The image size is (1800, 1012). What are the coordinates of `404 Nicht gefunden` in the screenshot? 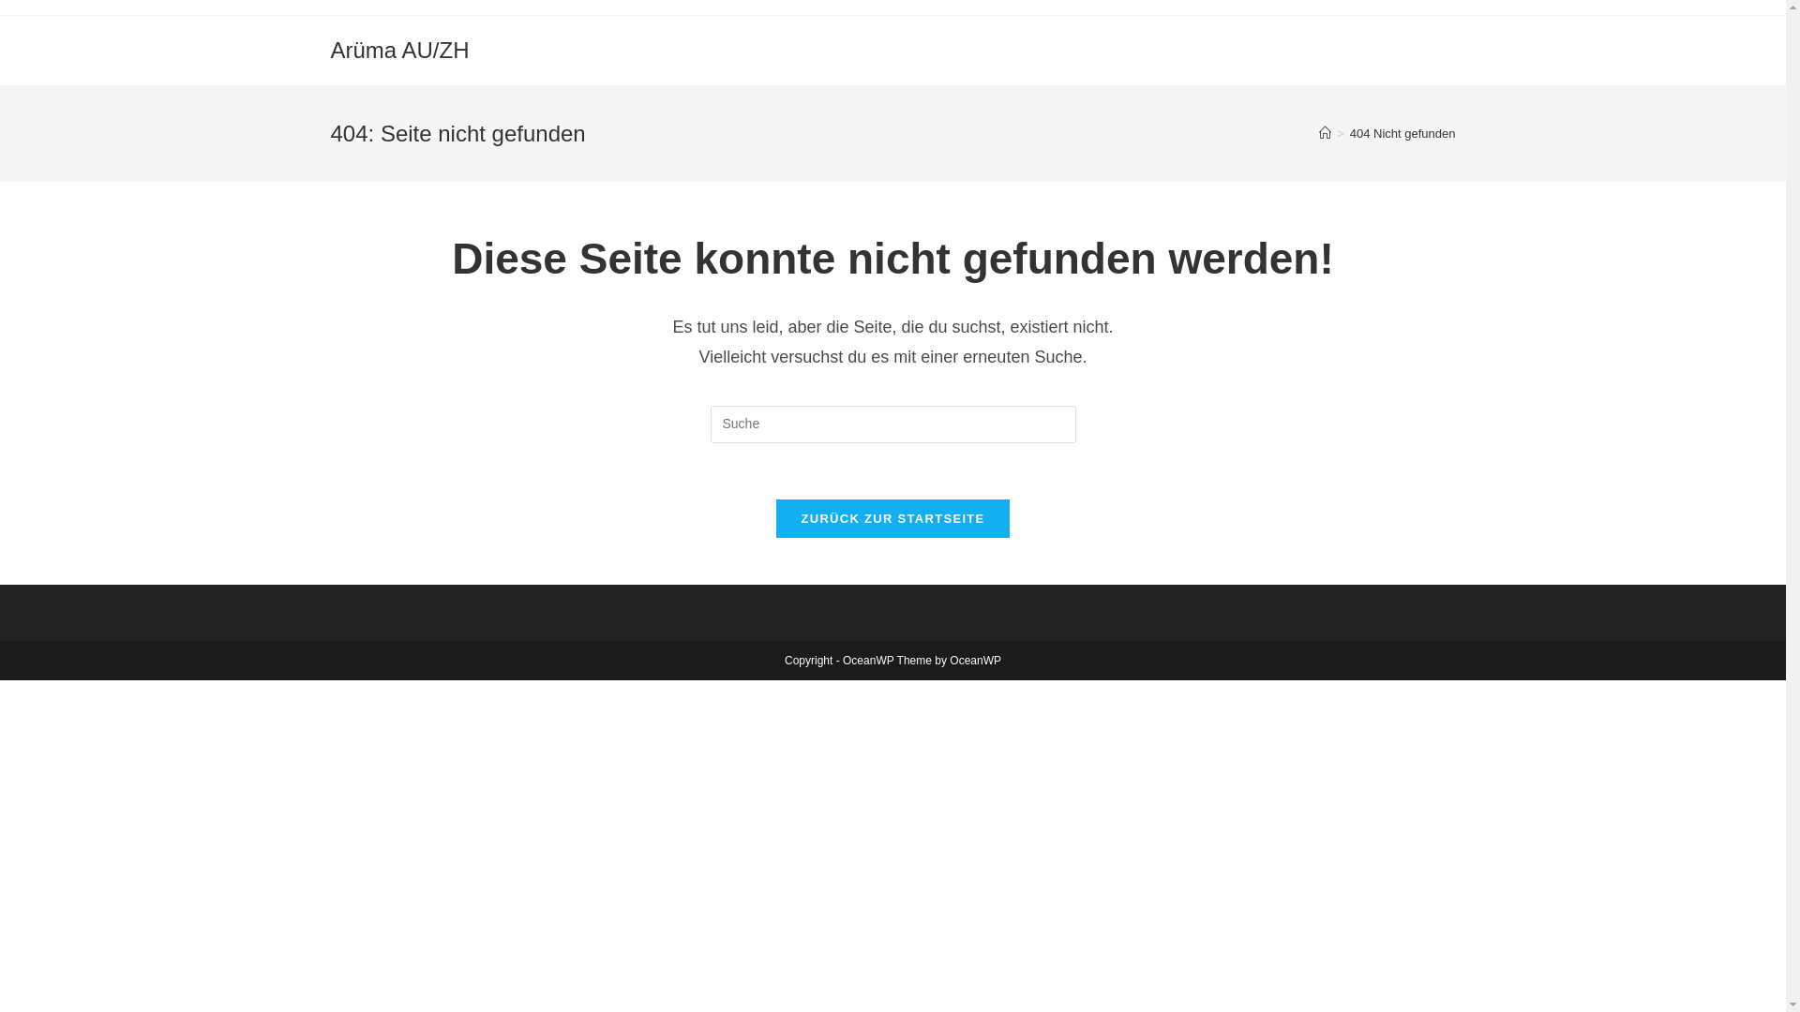 It's located at (1402, 133).